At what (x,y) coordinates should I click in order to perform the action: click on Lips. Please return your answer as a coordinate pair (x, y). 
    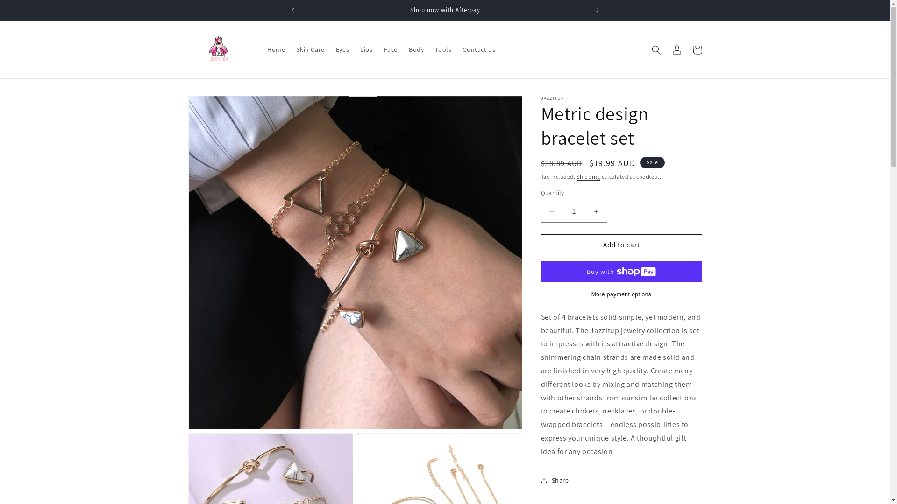
    Looking at the image, I should click on (366, 49).